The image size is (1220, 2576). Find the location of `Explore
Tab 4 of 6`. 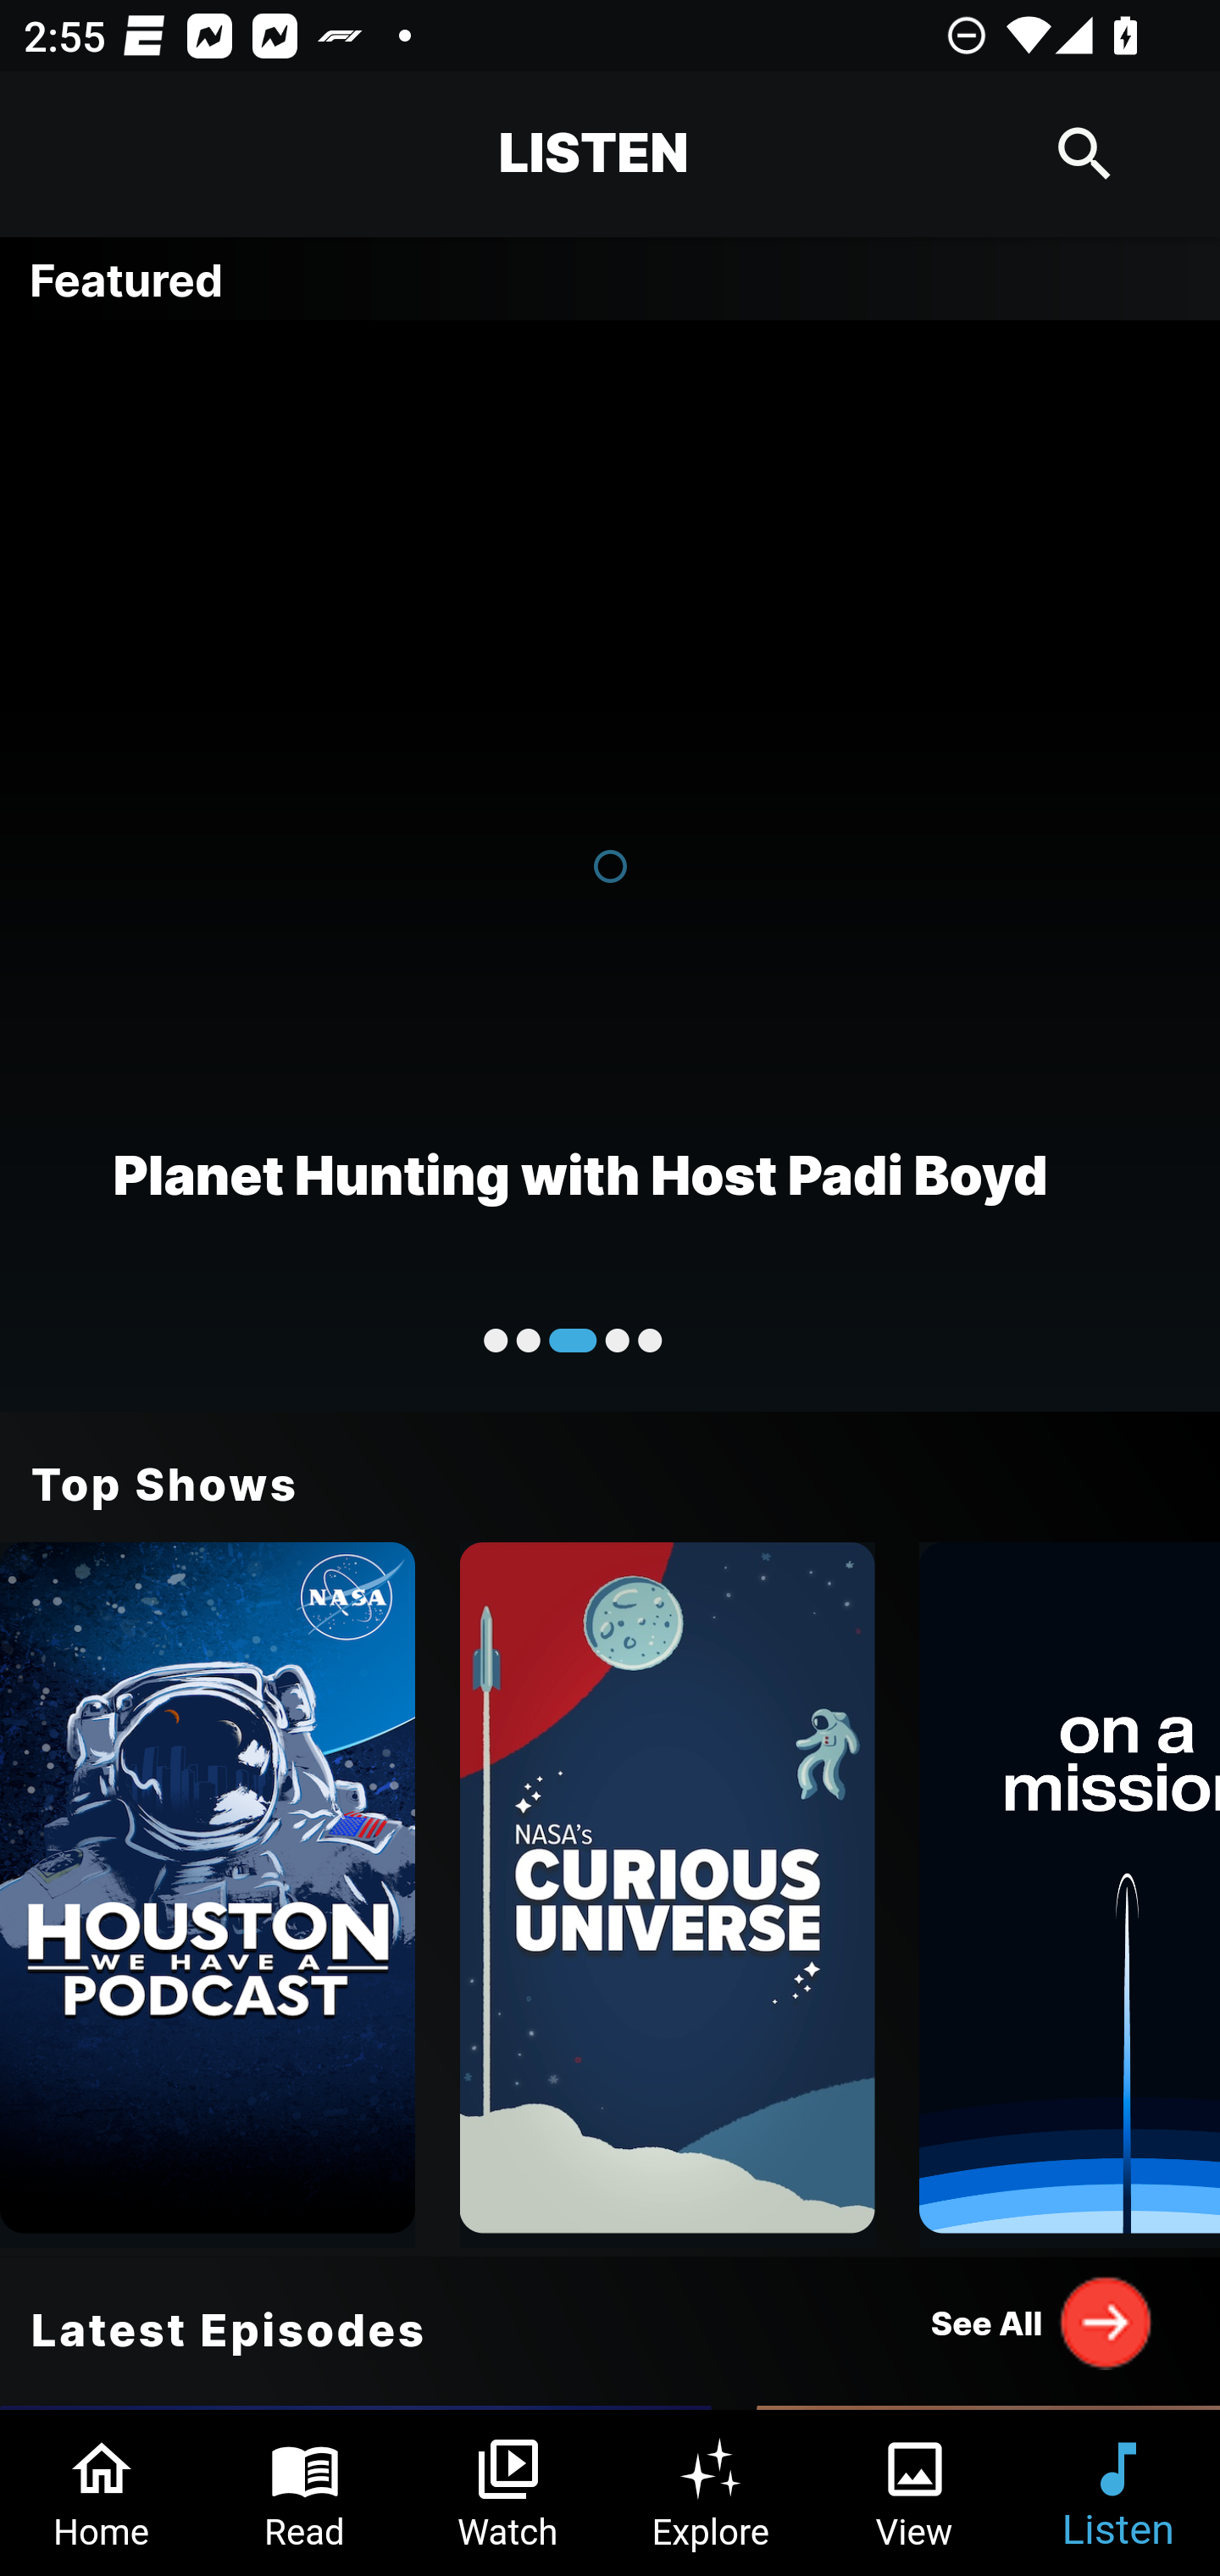

Explore
Tab 4 of 6 is located at coordinates (712, 2493).